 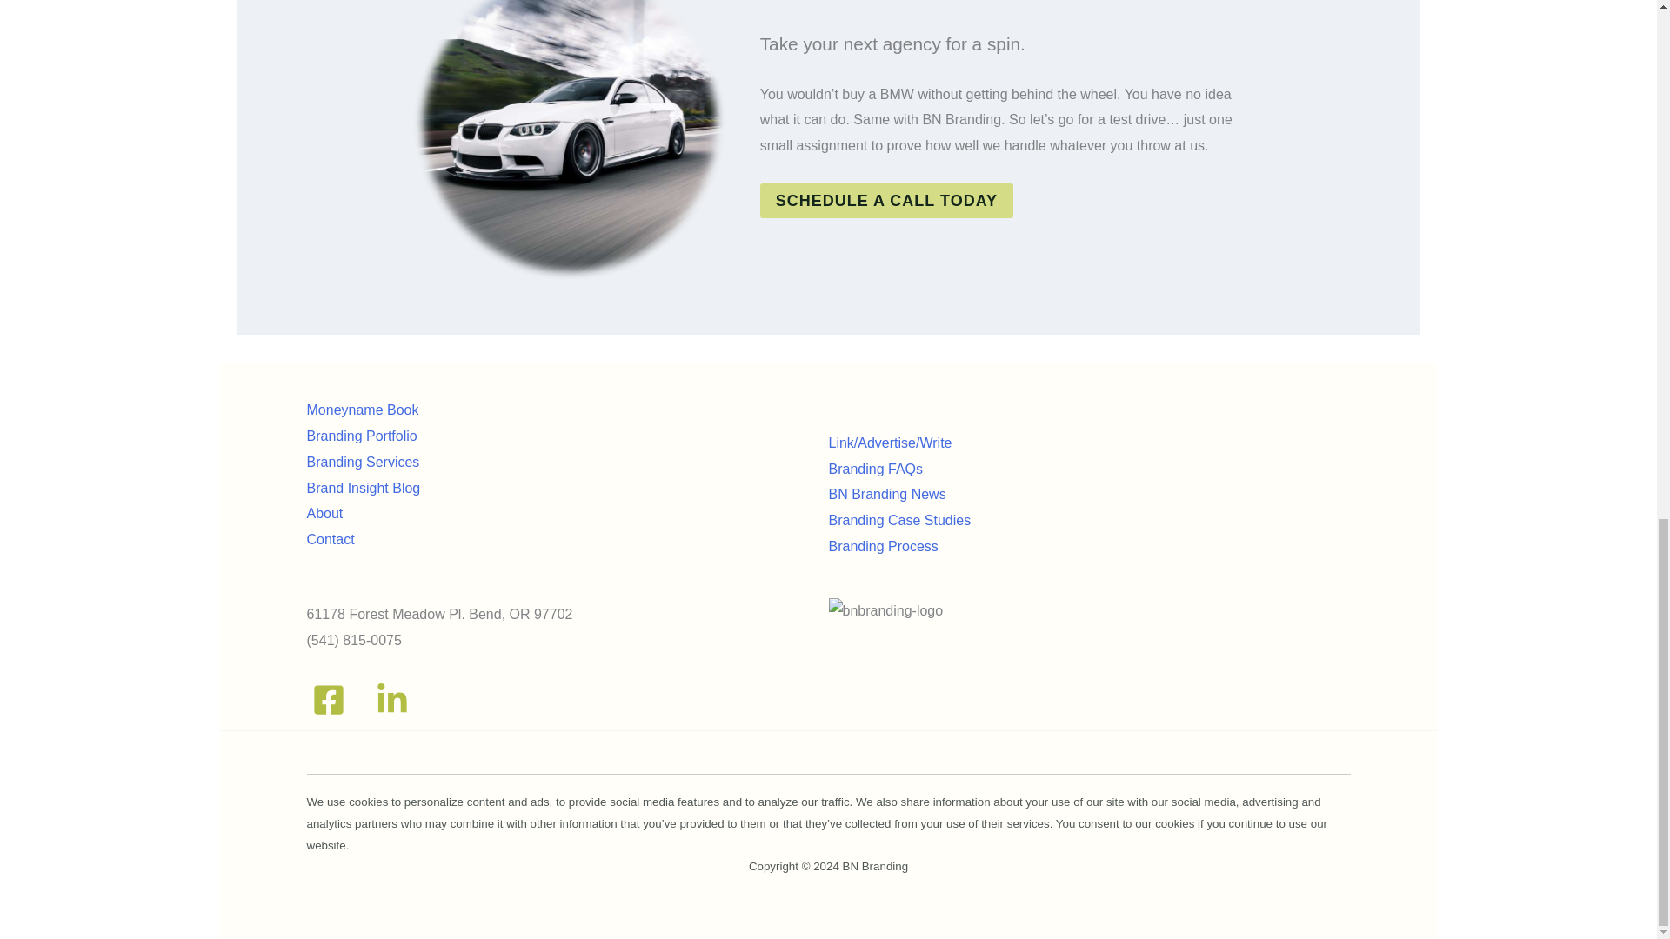 What do you see at coordinates (886, 200) in the screenshot?
I see `SCHEDULE A CALL TODAY` at bounding box center [886, 200].